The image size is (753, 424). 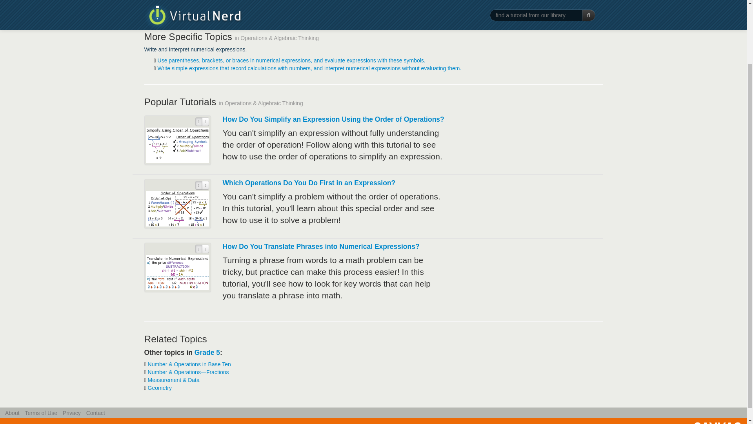 I want to click on About, so click(x=12, y=413).